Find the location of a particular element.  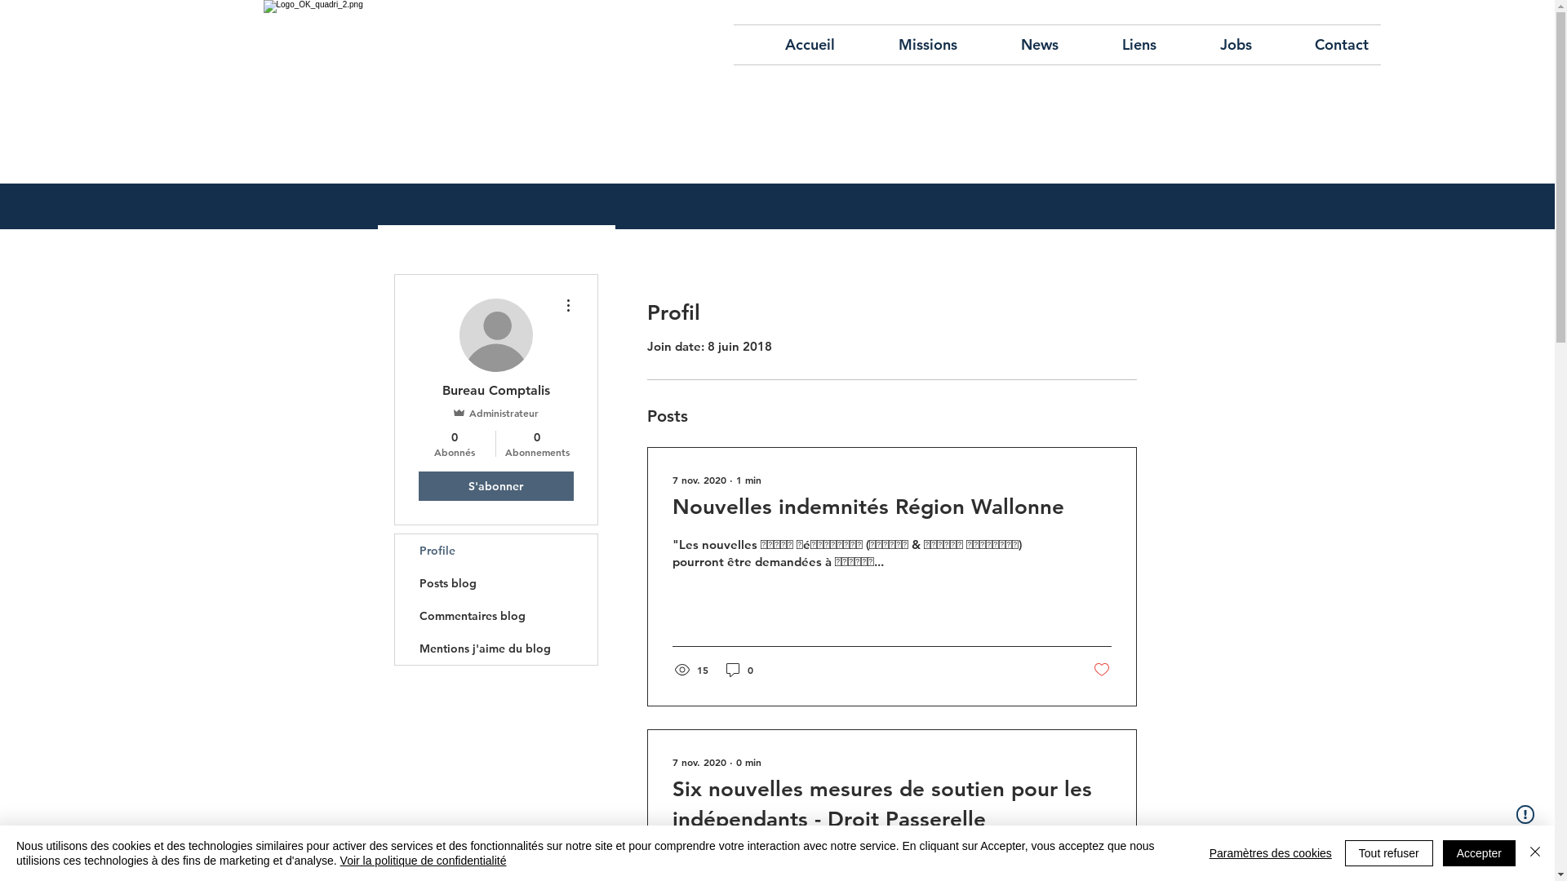

Mentions j'aime du blog is located at coordinates (496, 649).